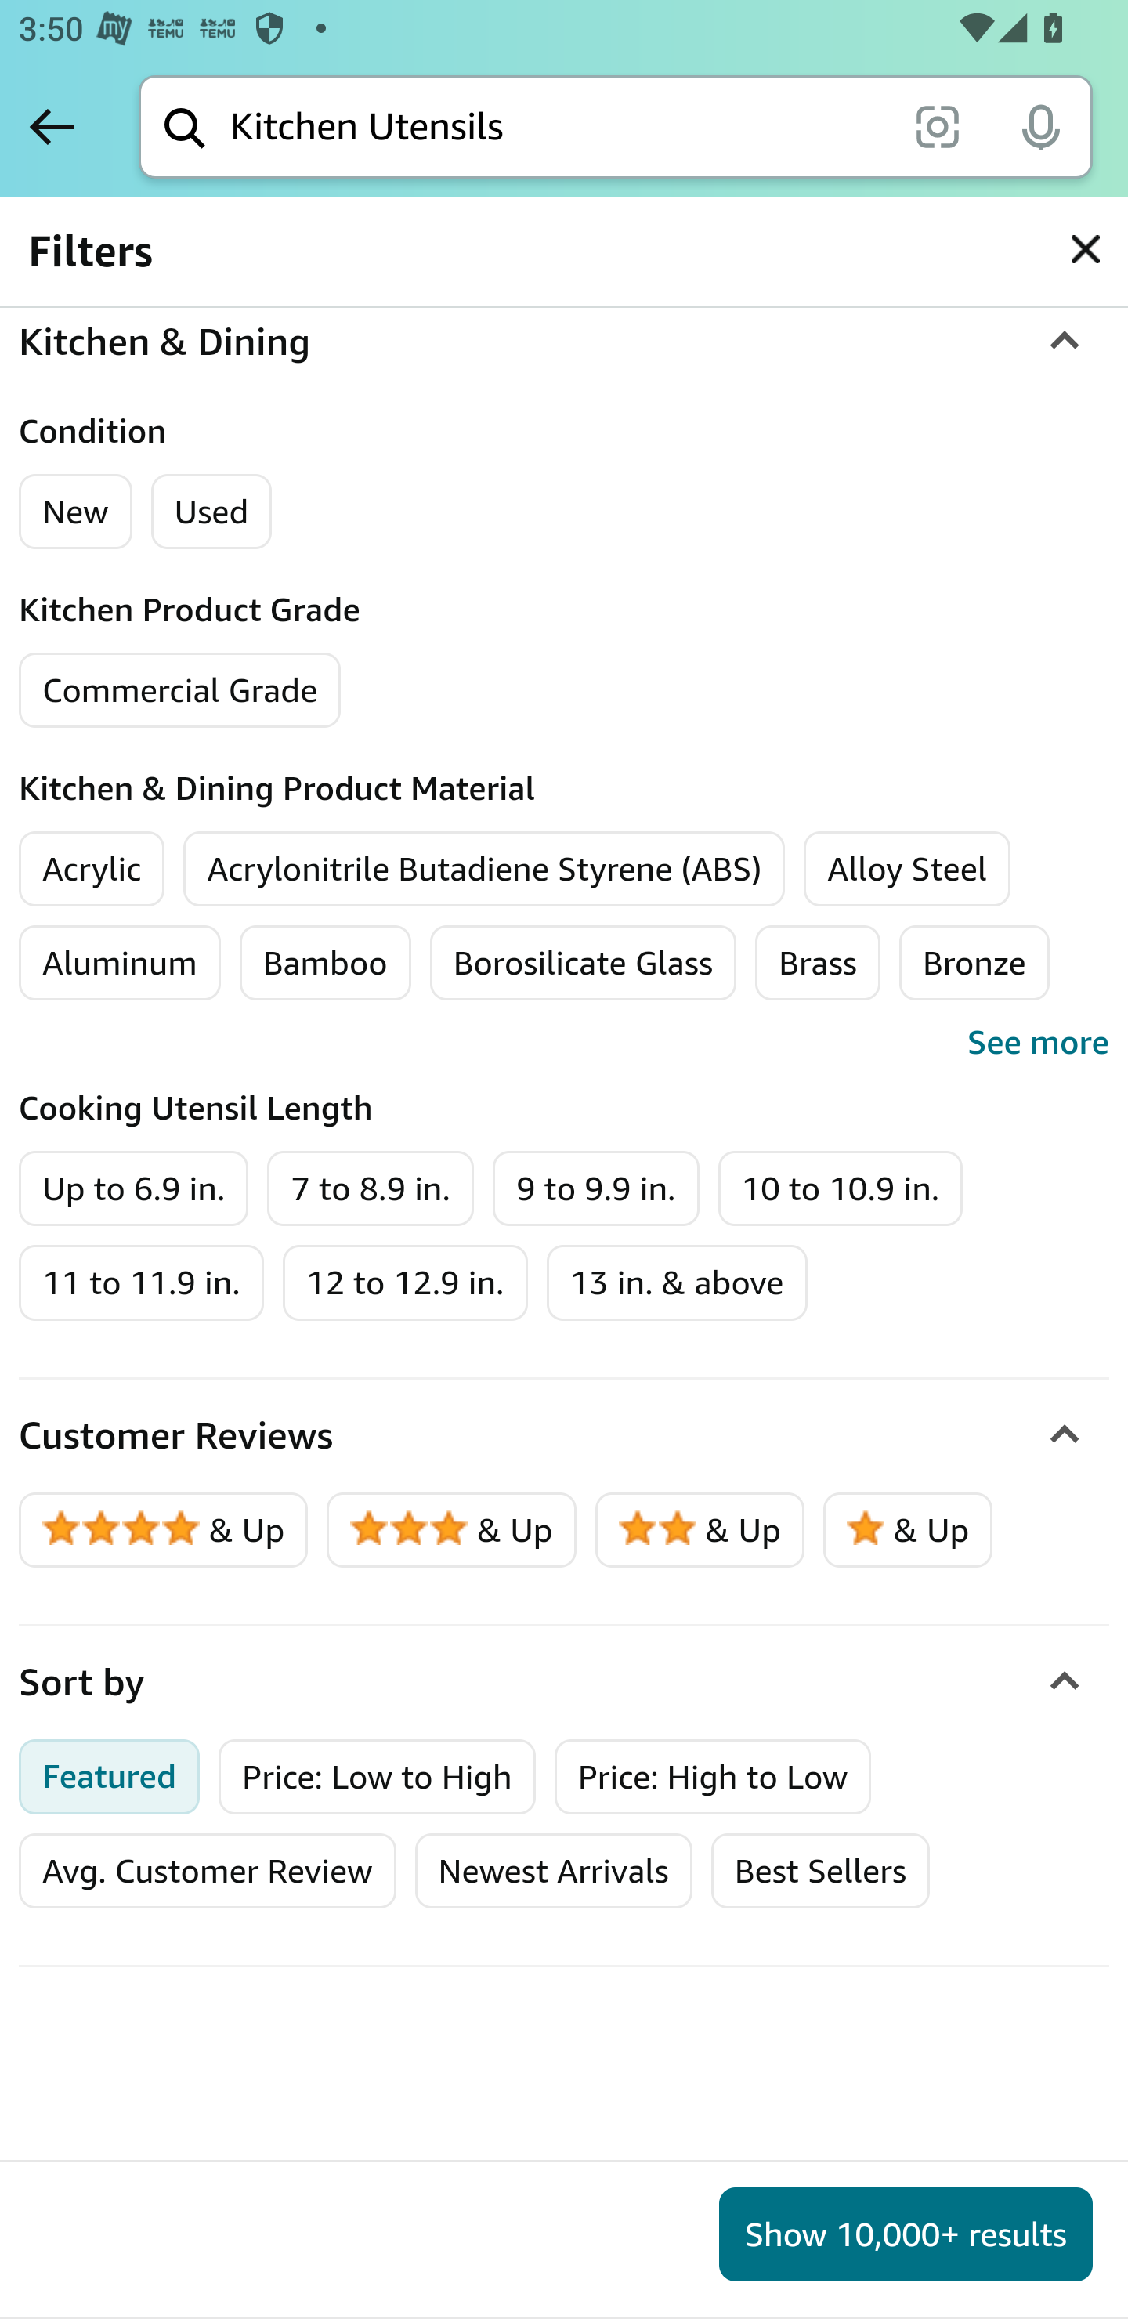  I want to click on Alloy Steel, so click(907, 868).